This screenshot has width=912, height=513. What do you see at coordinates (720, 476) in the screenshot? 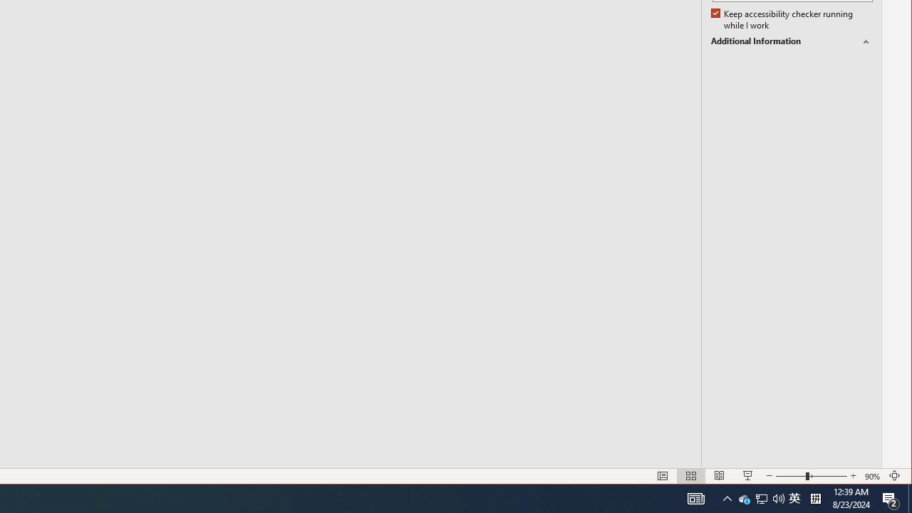
I see `Keep accessibility checker running while I work` at bounding box center [720, 476].